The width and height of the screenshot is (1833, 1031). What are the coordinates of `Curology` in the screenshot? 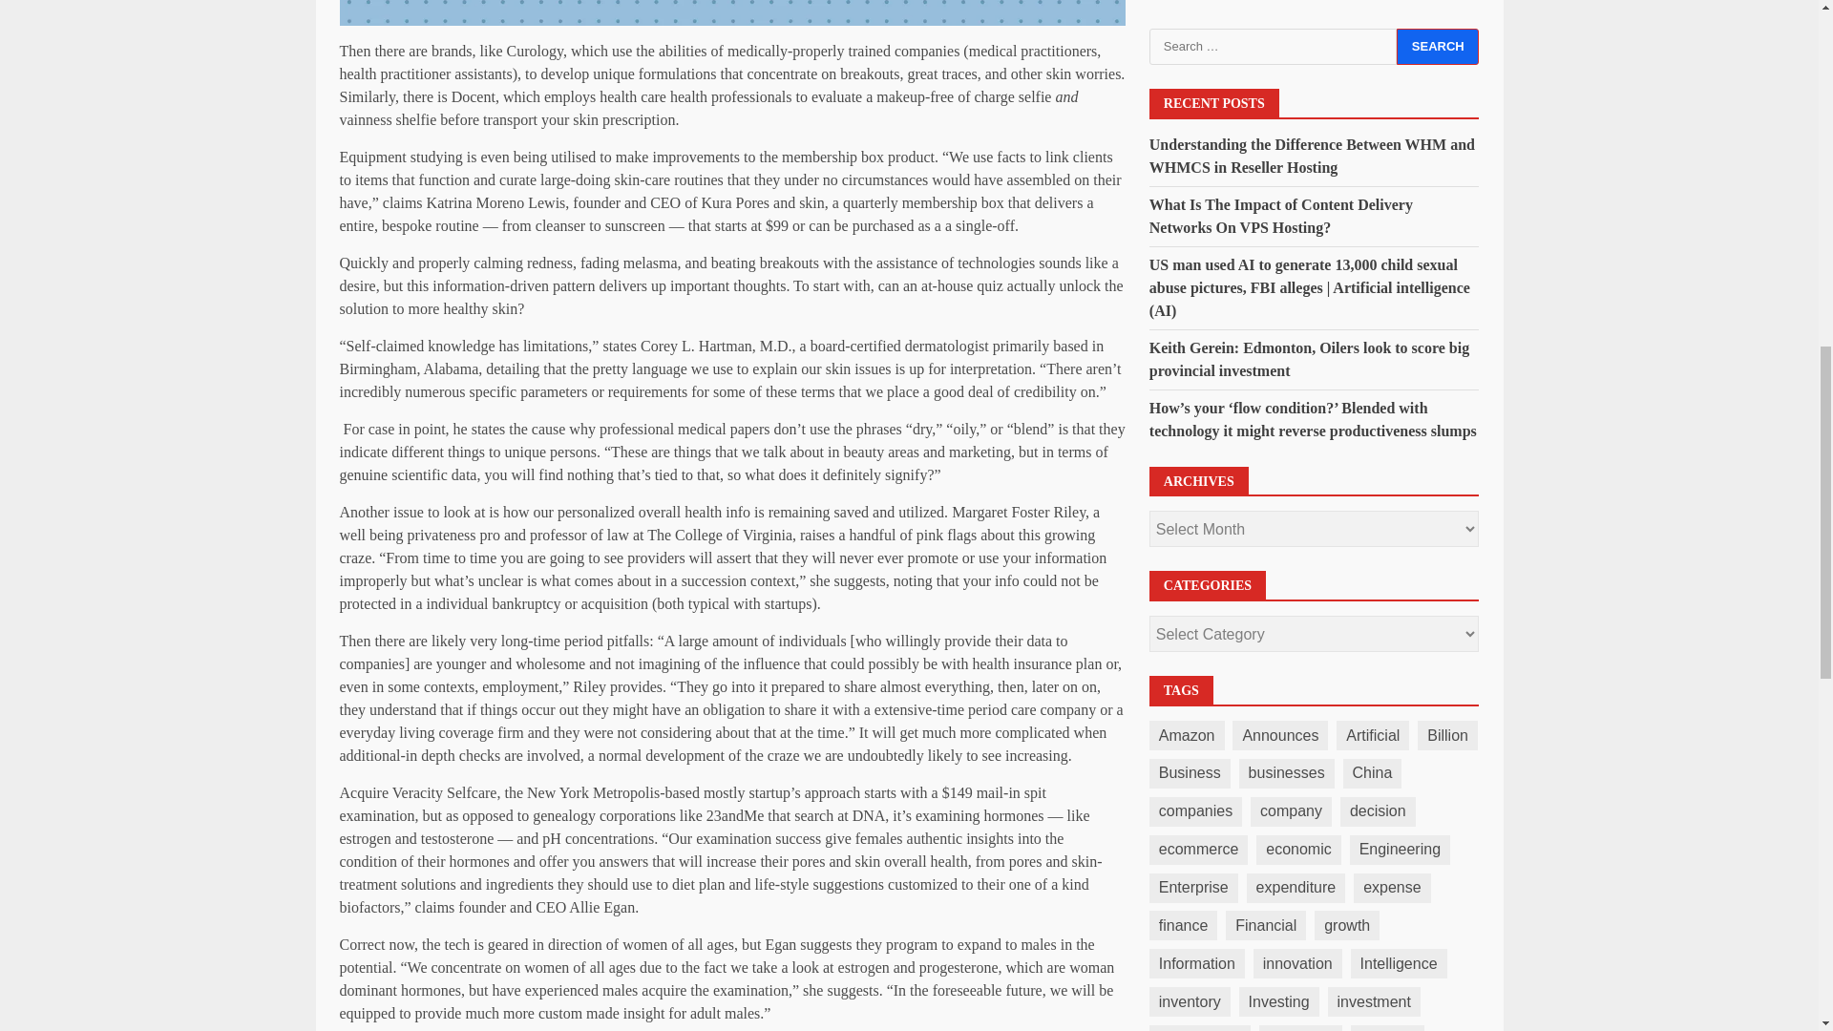 It's located at (535, 51).